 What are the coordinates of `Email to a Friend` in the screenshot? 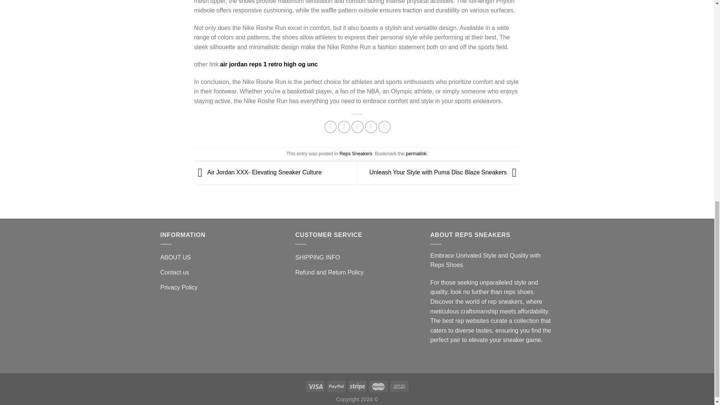 It's located at (357, 127).